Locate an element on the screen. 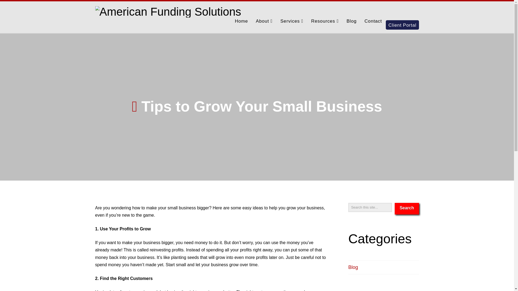 The width and height of the screenshot is (518, 291). Services is located at coordinates (291, 25).